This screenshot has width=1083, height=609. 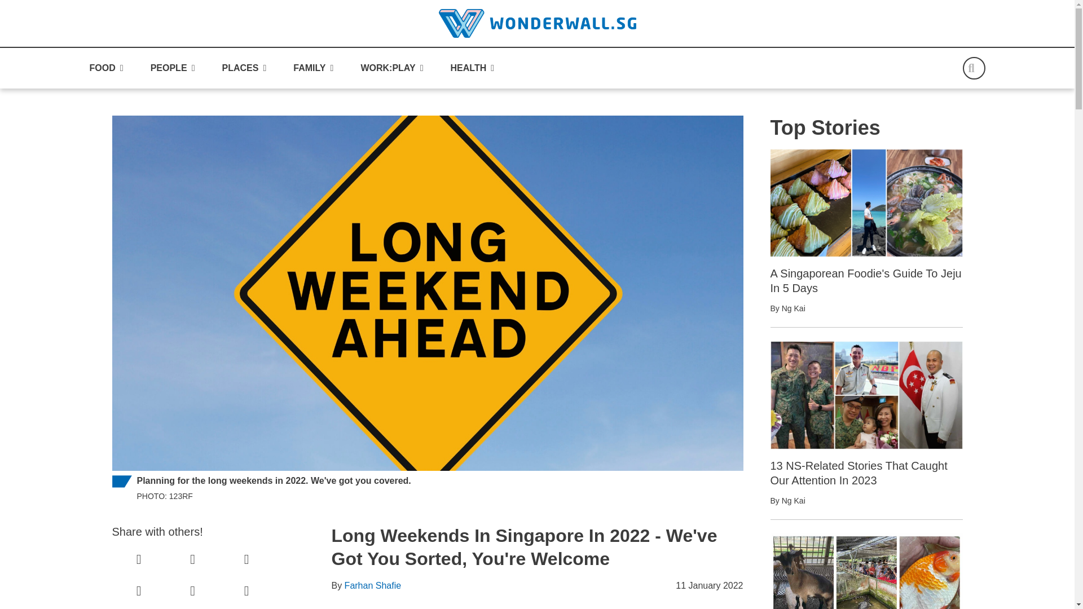 I want to click on Wonderwall.sg, so click(x=537, y=23).